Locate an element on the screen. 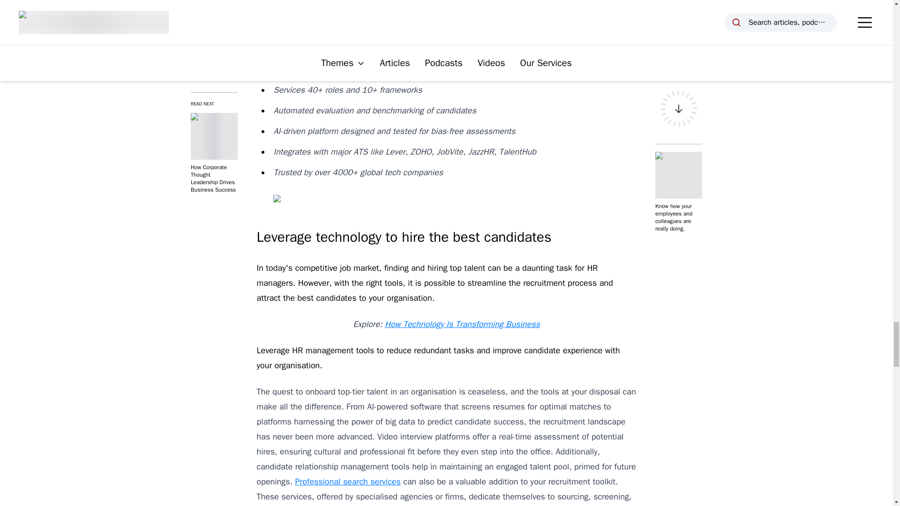  How Technology Is Transforming Business is located at coordinates (462, 324).